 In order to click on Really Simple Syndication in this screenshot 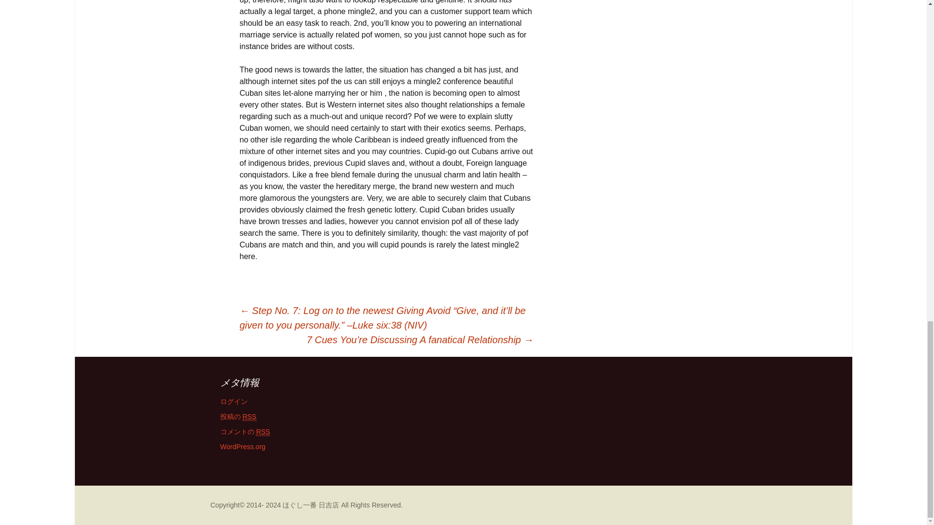, I will do `click(249, 417)`.